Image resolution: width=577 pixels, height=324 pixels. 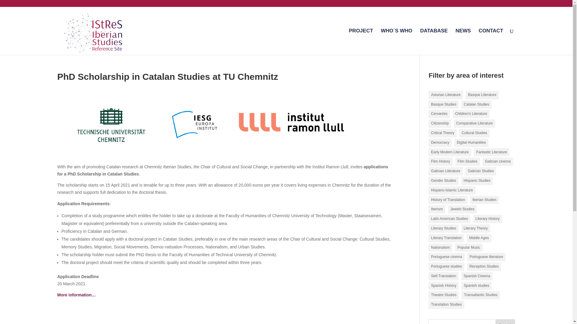 What do you see at coordinates (491, 42) in the screenshot?
I see `CONTACT` at bounding box center [491, 42].